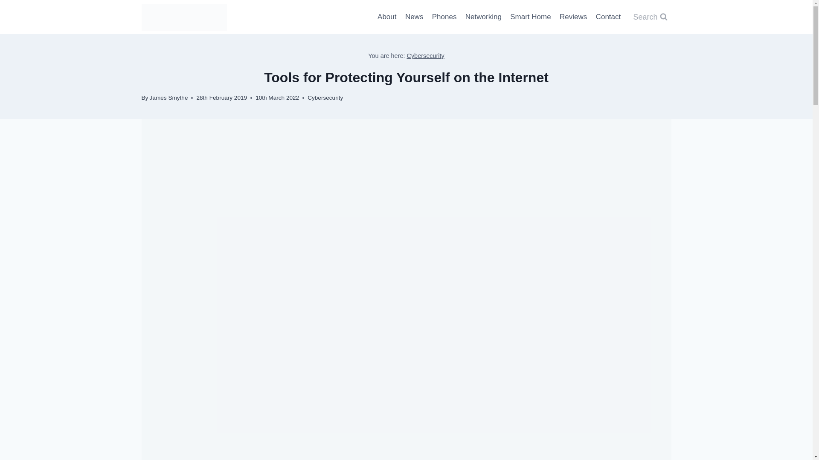 The width and height of the screenshot is (819, 460). What do you see at coordinates (414, 17) in the screenshot?
I see `News` at bounding box center [414, 17].